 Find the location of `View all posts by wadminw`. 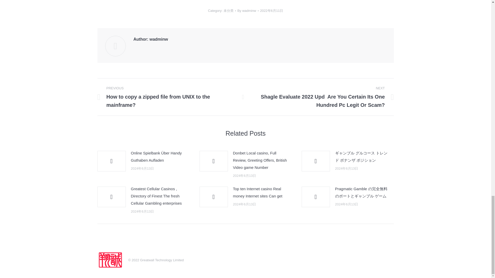

View all posts by wadminw is located at coordinates (248, 11).